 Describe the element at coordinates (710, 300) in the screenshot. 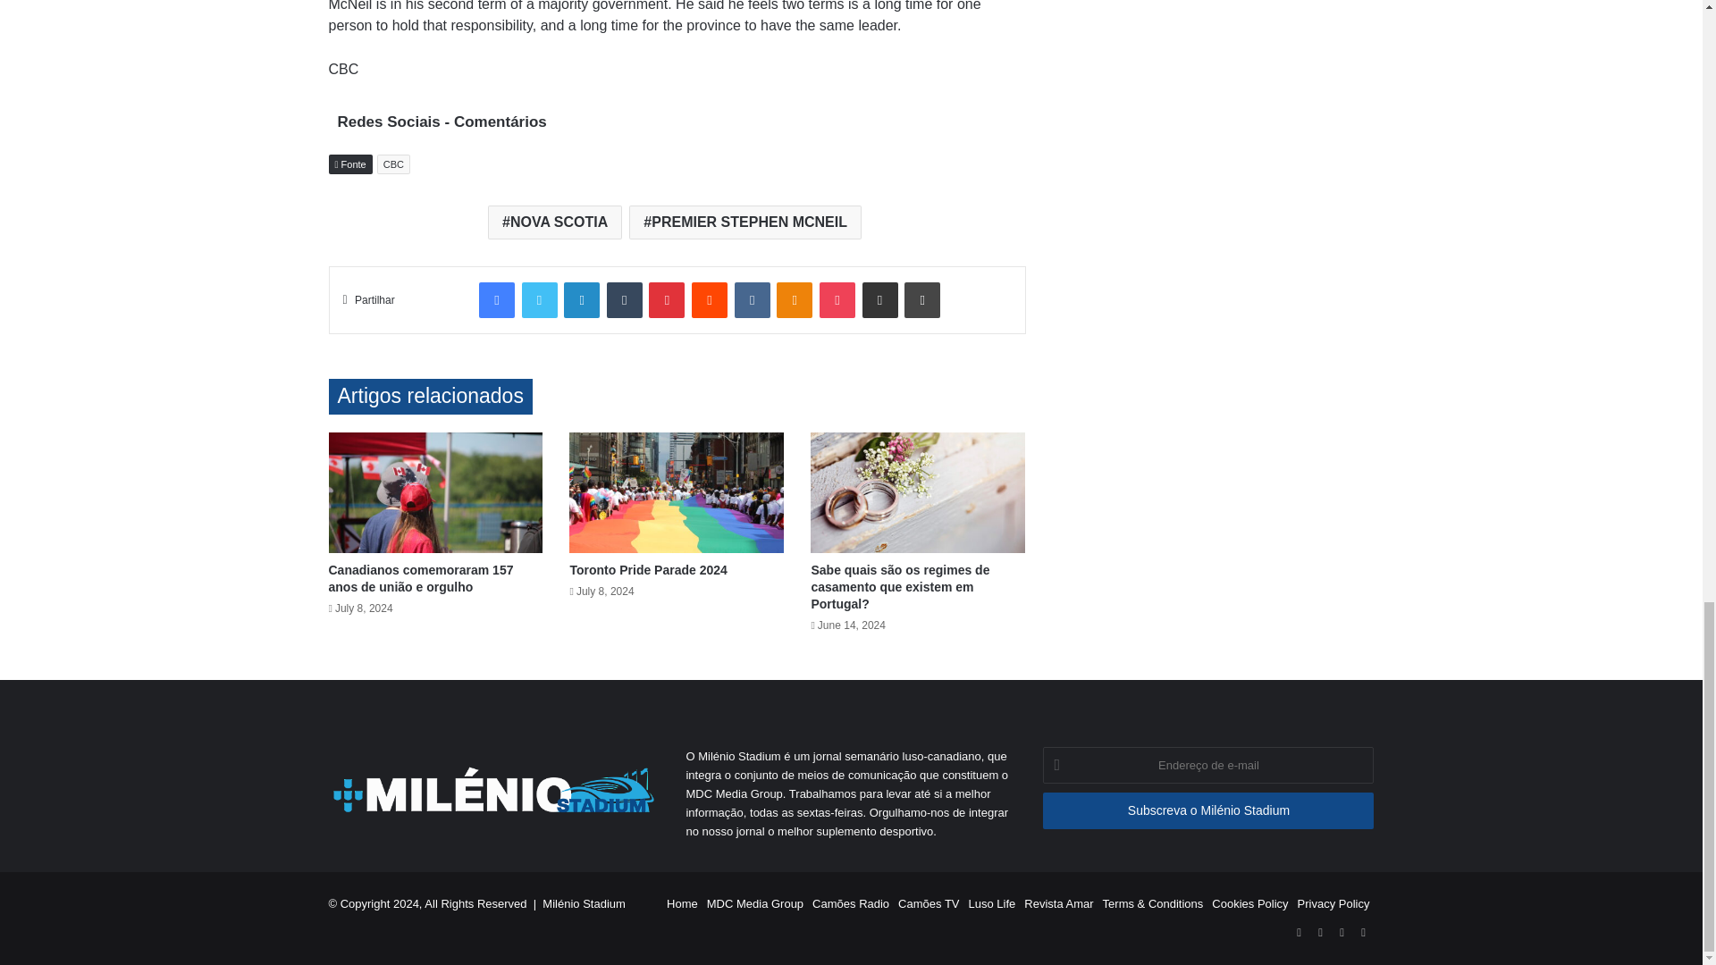

I see `Reddit` at that location.